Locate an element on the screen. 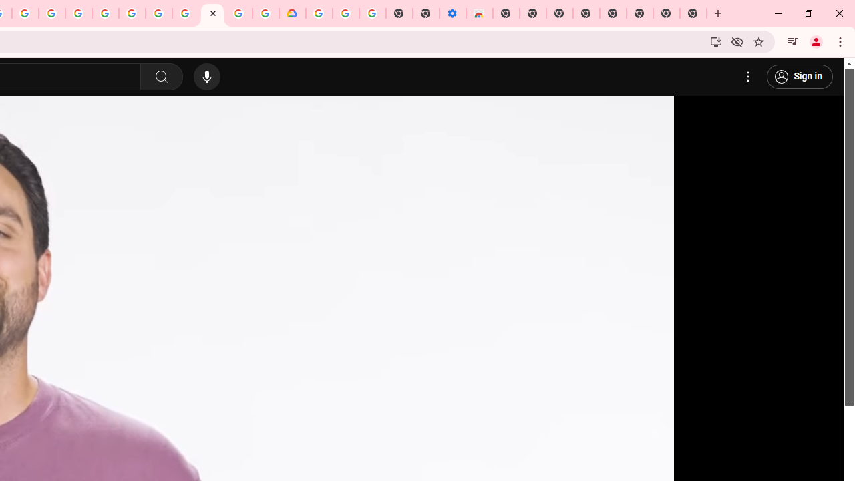 The image size is (855, 481). New Tab is located at coordinates (693, 13).